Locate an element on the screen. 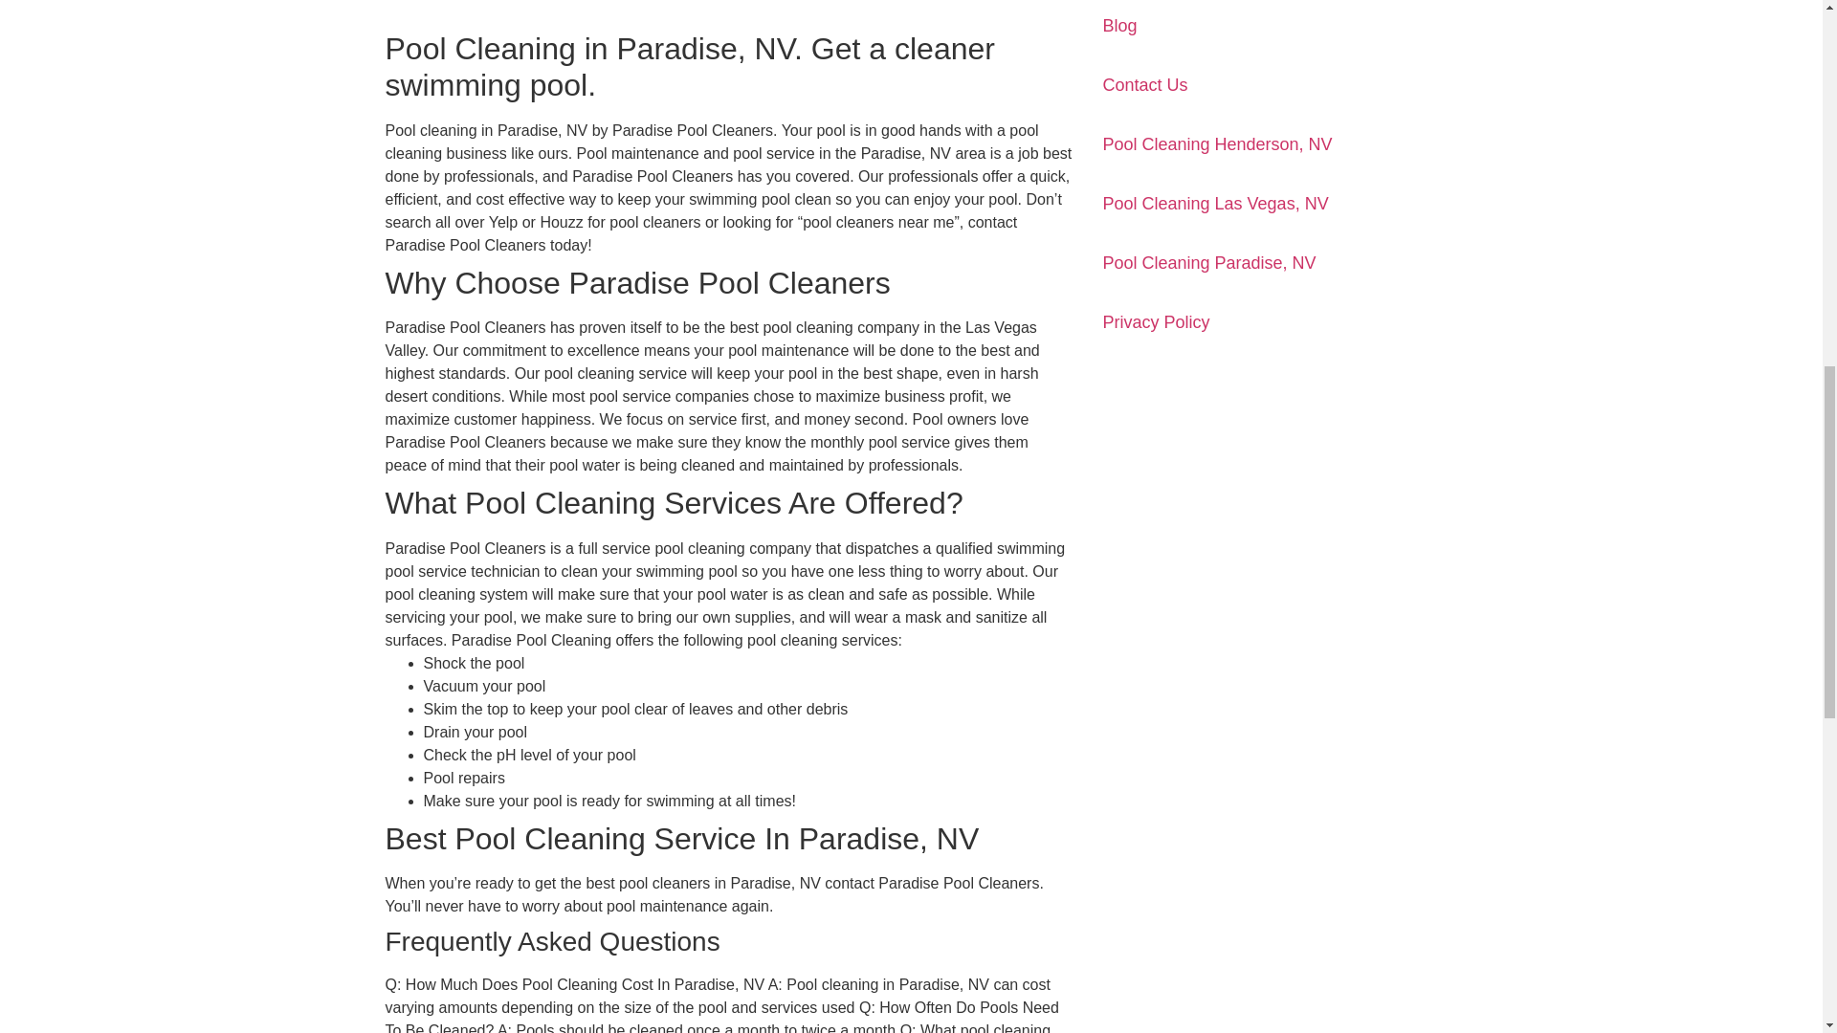  Pool Cleaning Las Vegas, NV is located at coordinates (1215, 203).